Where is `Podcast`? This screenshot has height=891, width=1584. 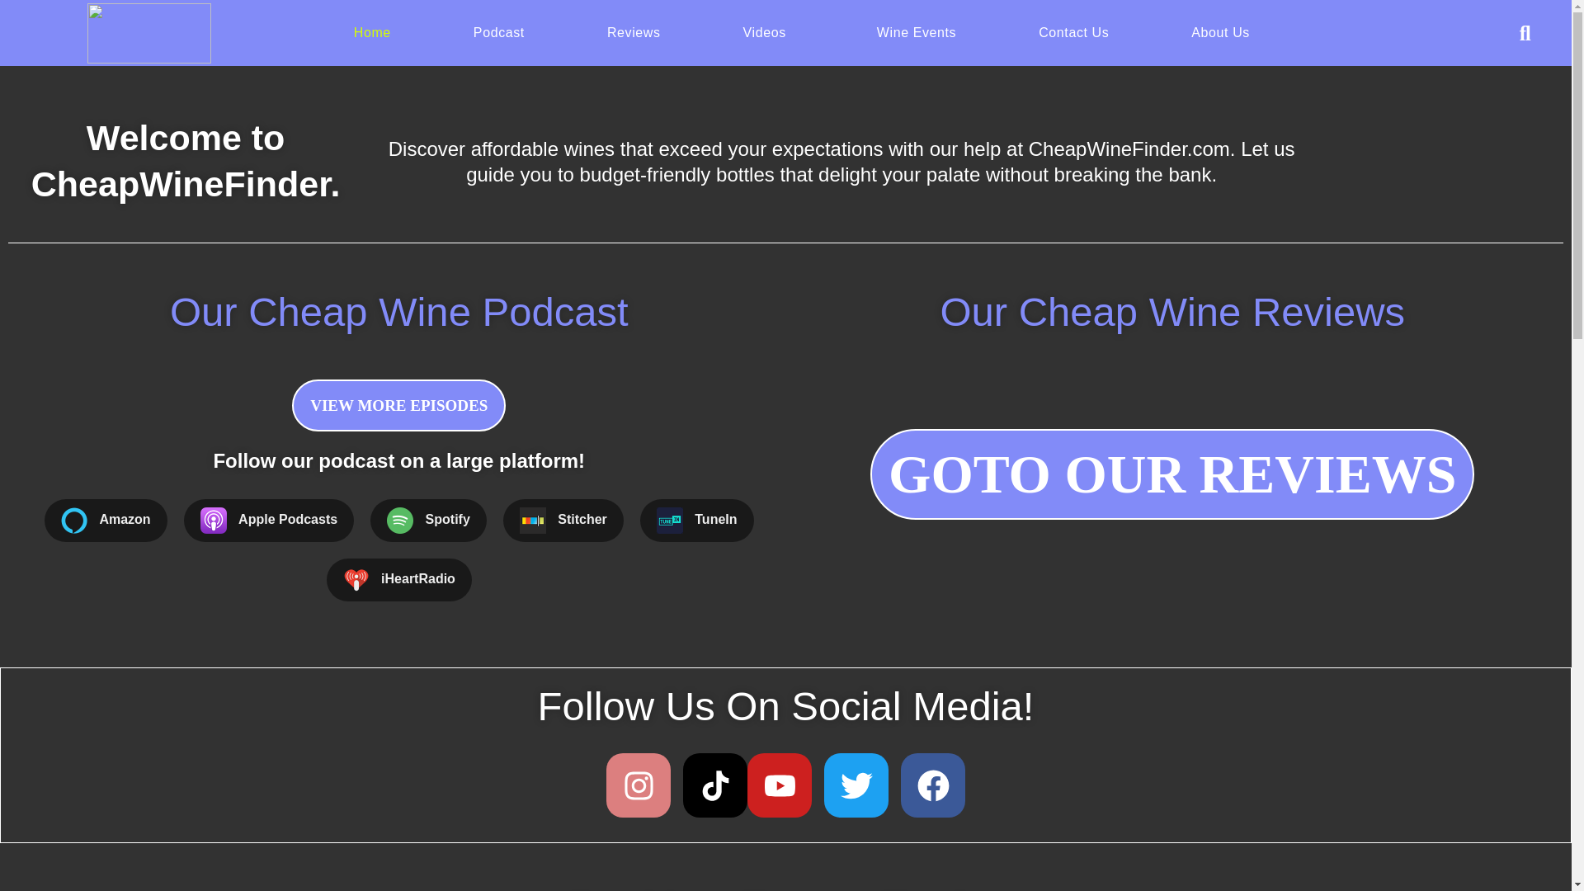 Podcast is located at coordinates (498, 33).